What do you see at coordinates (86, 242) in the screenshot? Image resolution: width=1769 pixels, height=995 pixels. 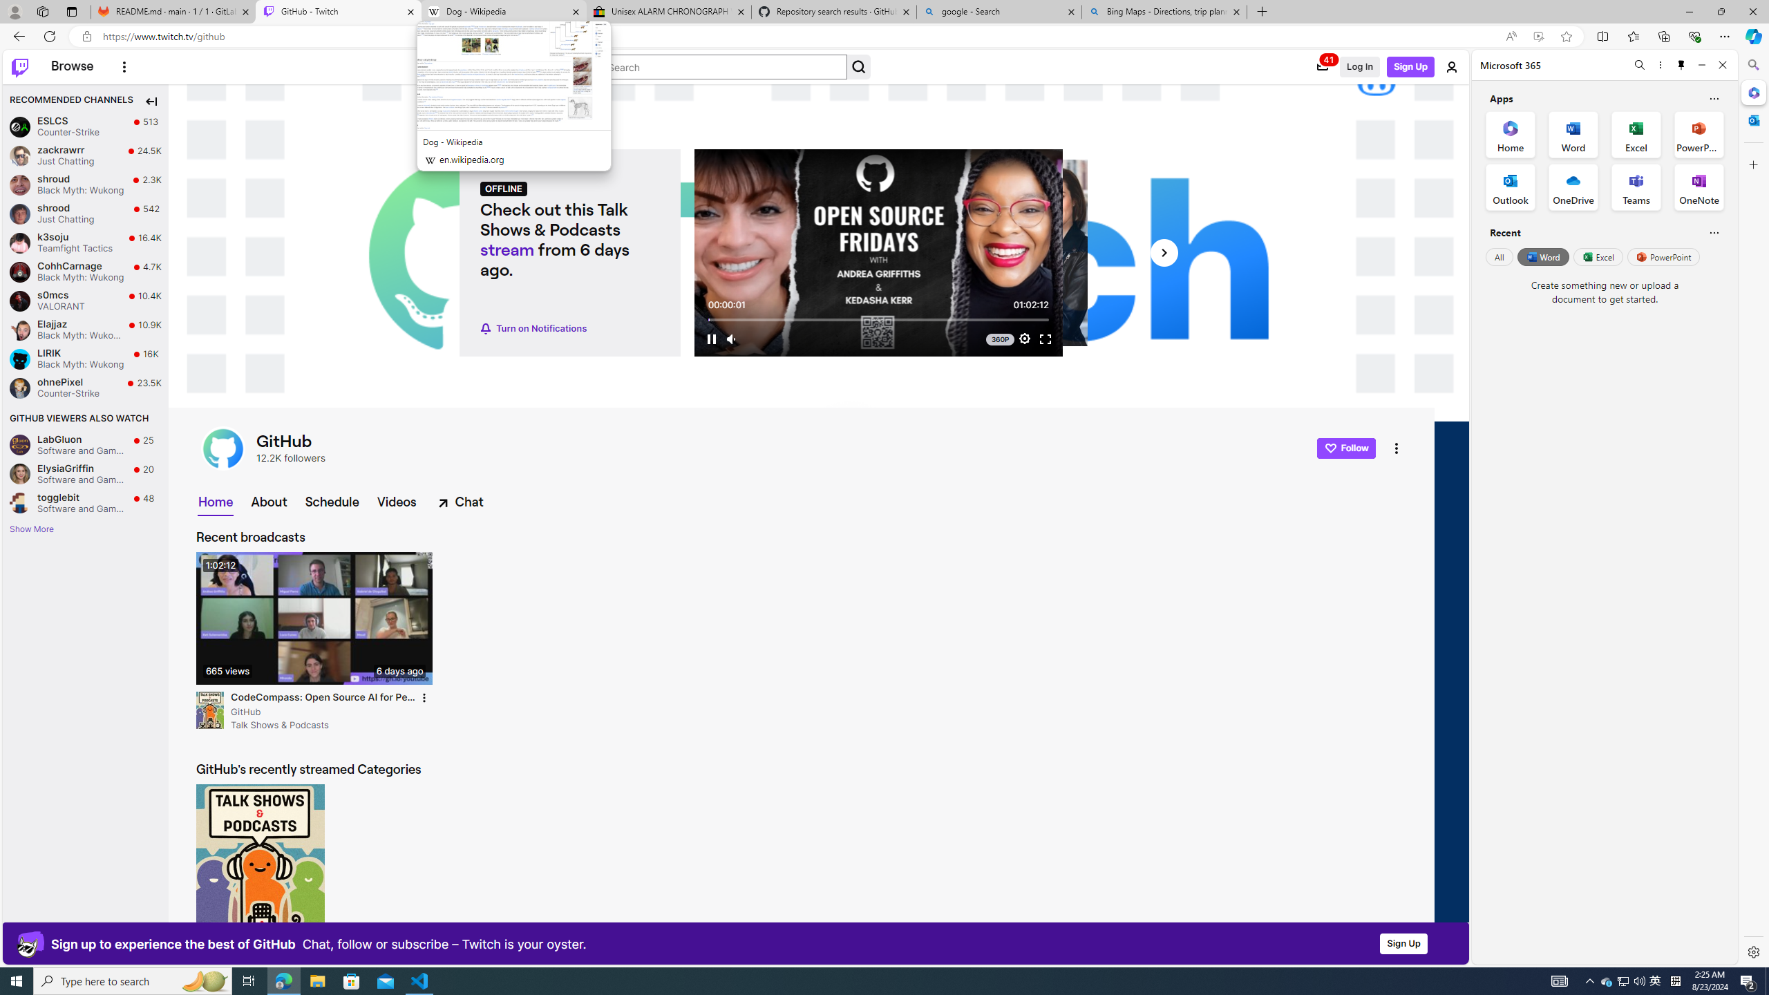 I see `k3soju k3soju Teamfight Tactics Live 16.4K viewers` at bounding box center [86, 242].